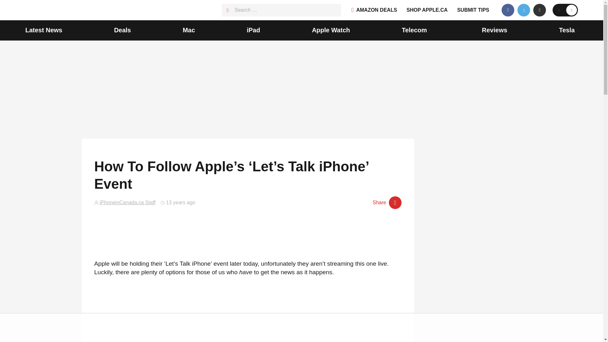 The height and width of the screenshot is (342, 608). I want to click on SHOP APPLE.CA, so click(427, 10).